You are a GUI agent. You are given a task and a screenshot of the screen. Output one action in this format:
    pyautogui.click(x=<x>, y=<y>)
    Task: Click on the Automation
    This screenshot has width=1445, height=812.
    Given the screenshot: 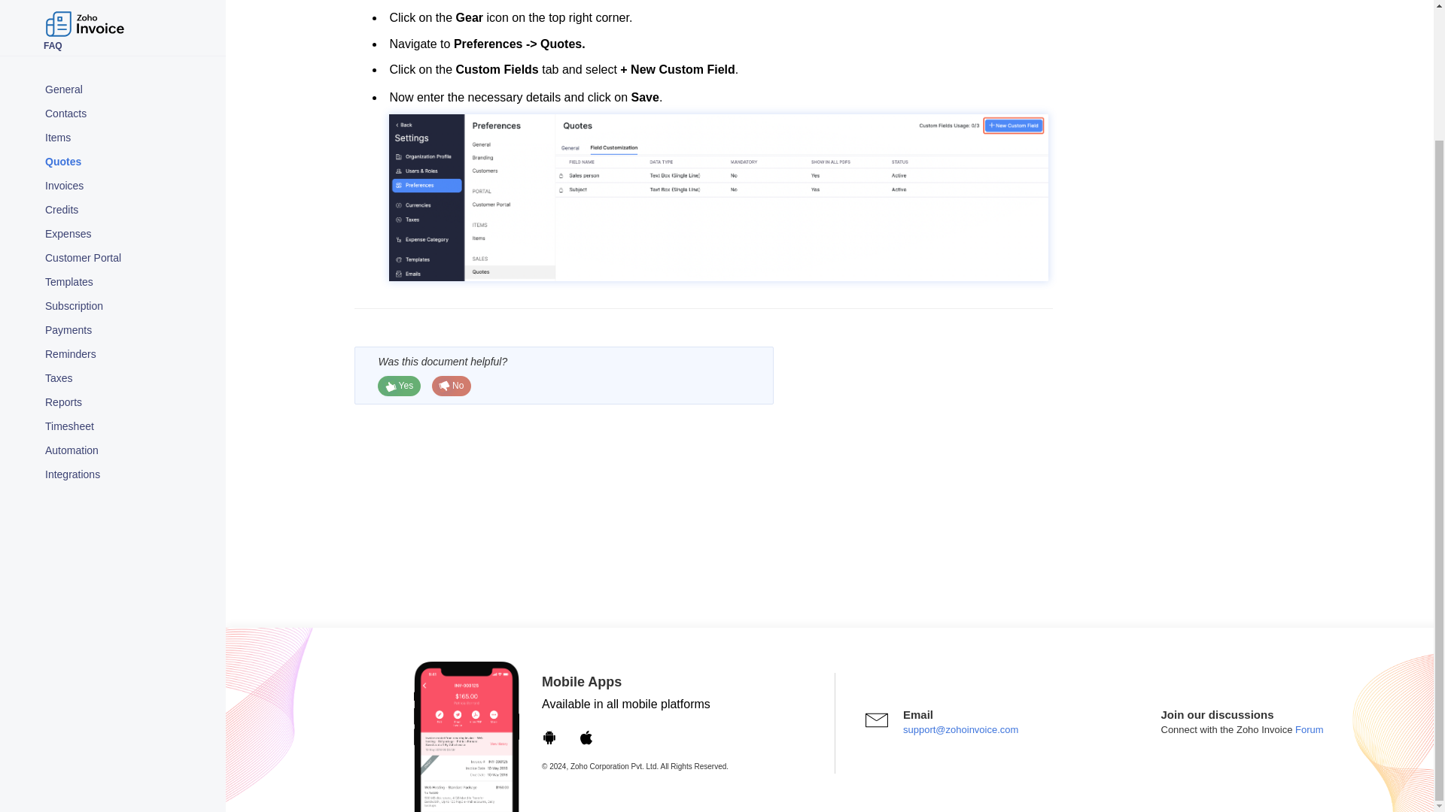 What is the action you would take?
    pyautogui.click(x=128, y=291)
    